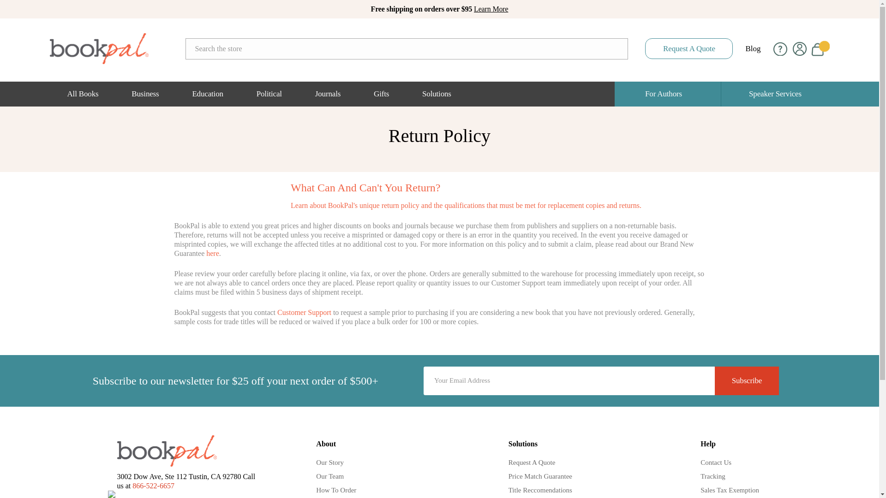 The image size is (886, 498). Describe the element at coordinates (752, 48) in the screenshot. I see `Blog` at that location.